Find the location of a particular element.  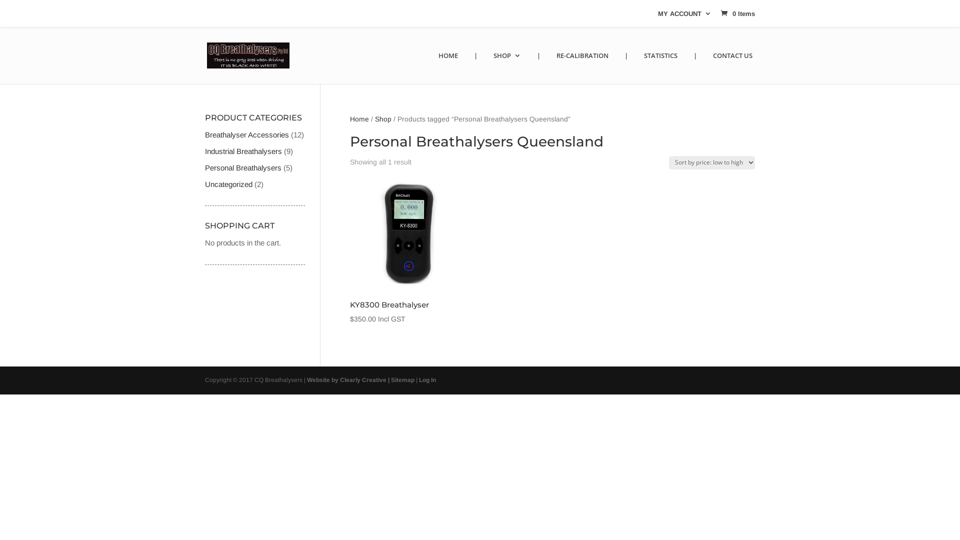

STATISTICS is located at coordinates (661, 68).